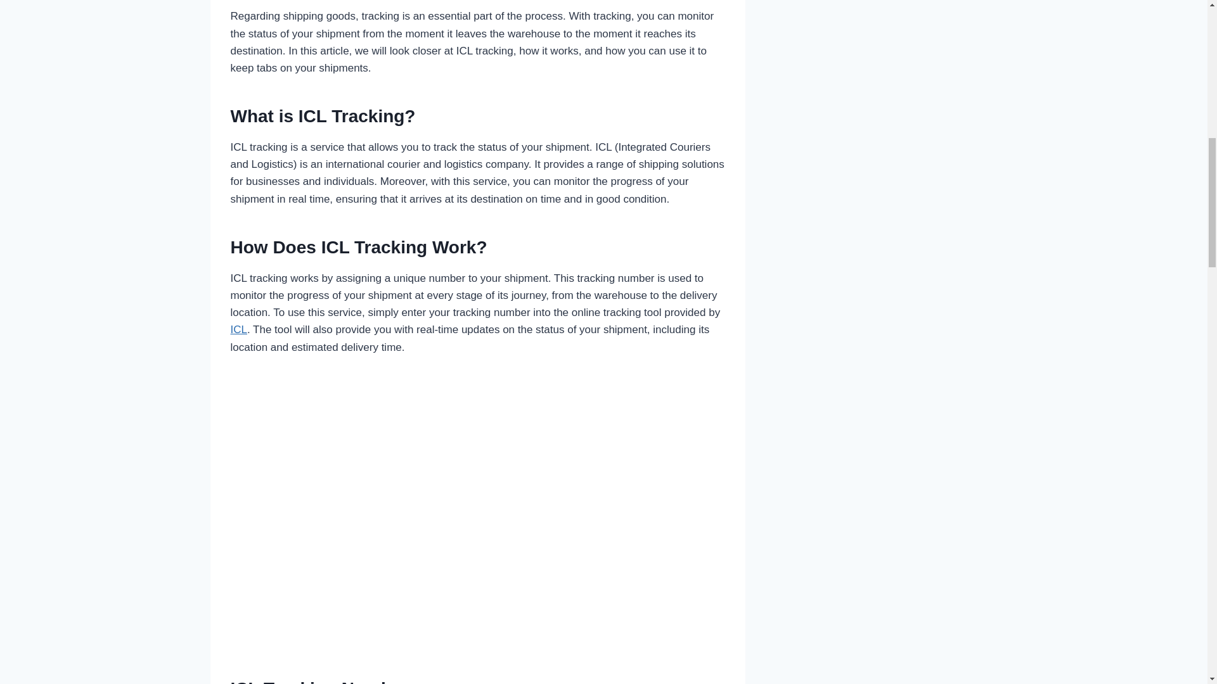 Image resolution: width=1217 pixels, height=684 pixels. Describe the element at coordinates (238, 329) in the screenshot. I see `ICL` at that location.